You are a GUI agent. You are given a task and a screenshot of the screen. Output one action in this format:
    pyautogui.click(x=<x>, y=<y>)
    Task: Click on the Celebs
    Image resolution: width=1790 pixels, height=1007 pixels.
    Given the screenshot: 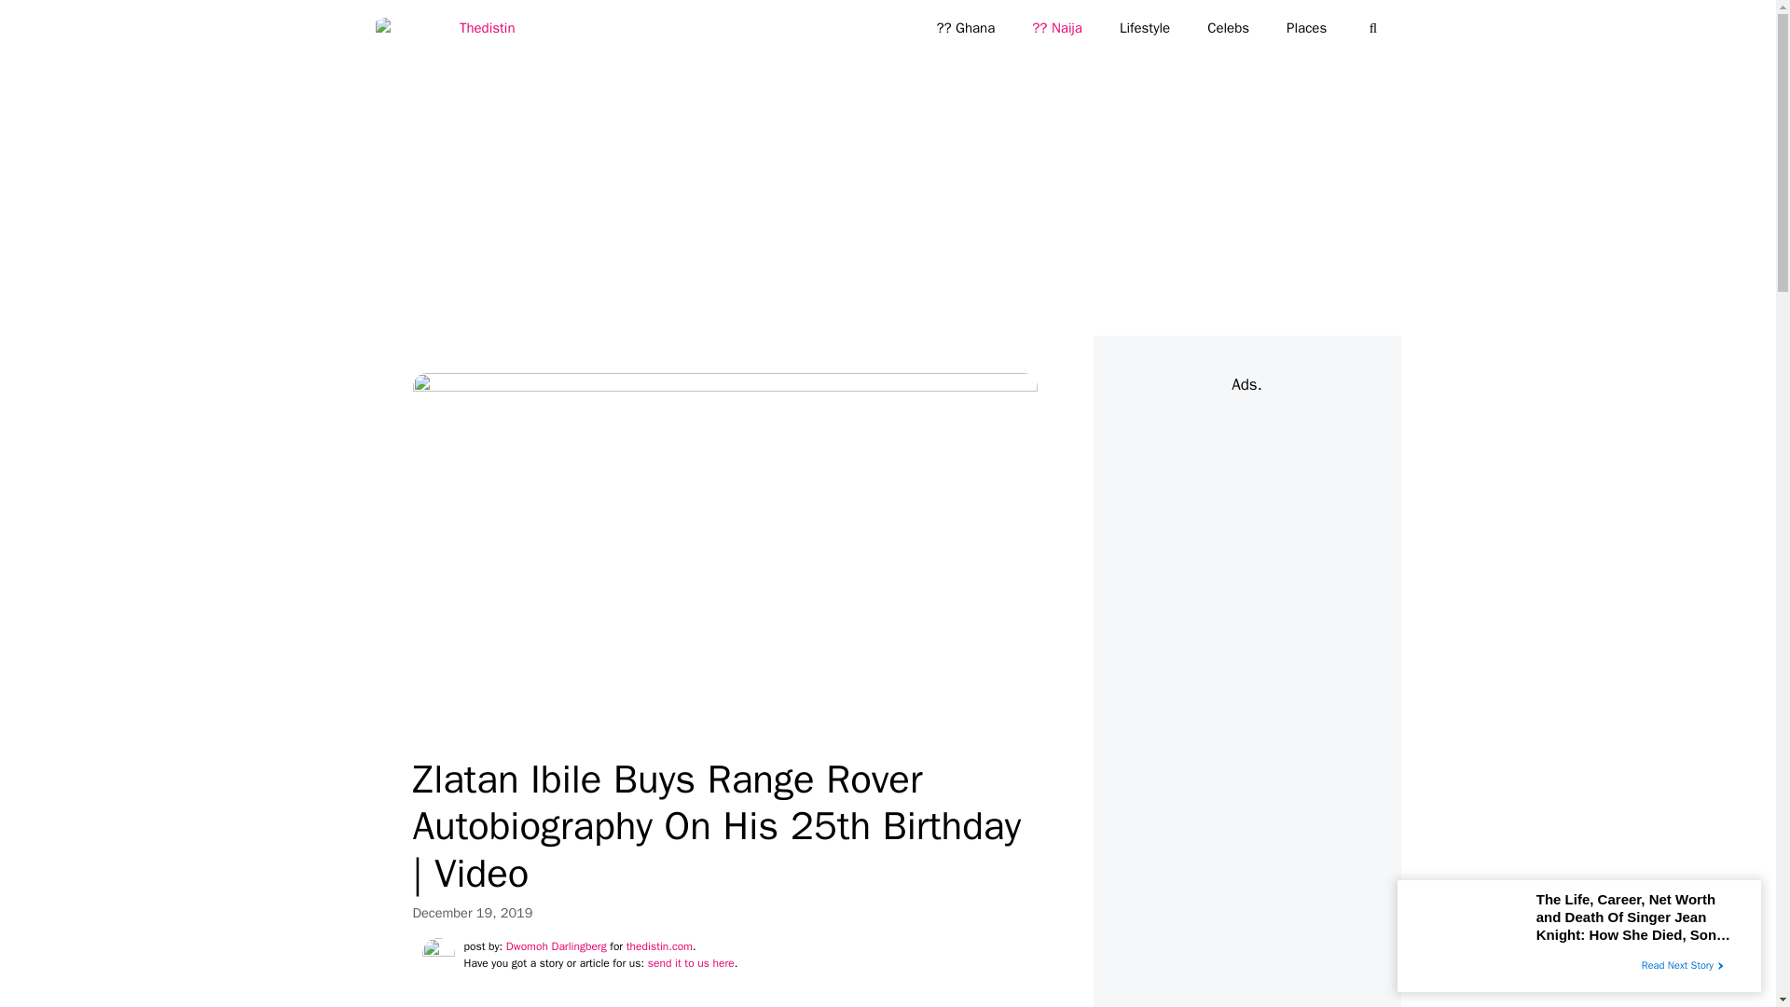 What is the action you would take?
    pyautogui.click(x=1227, y=28)
    